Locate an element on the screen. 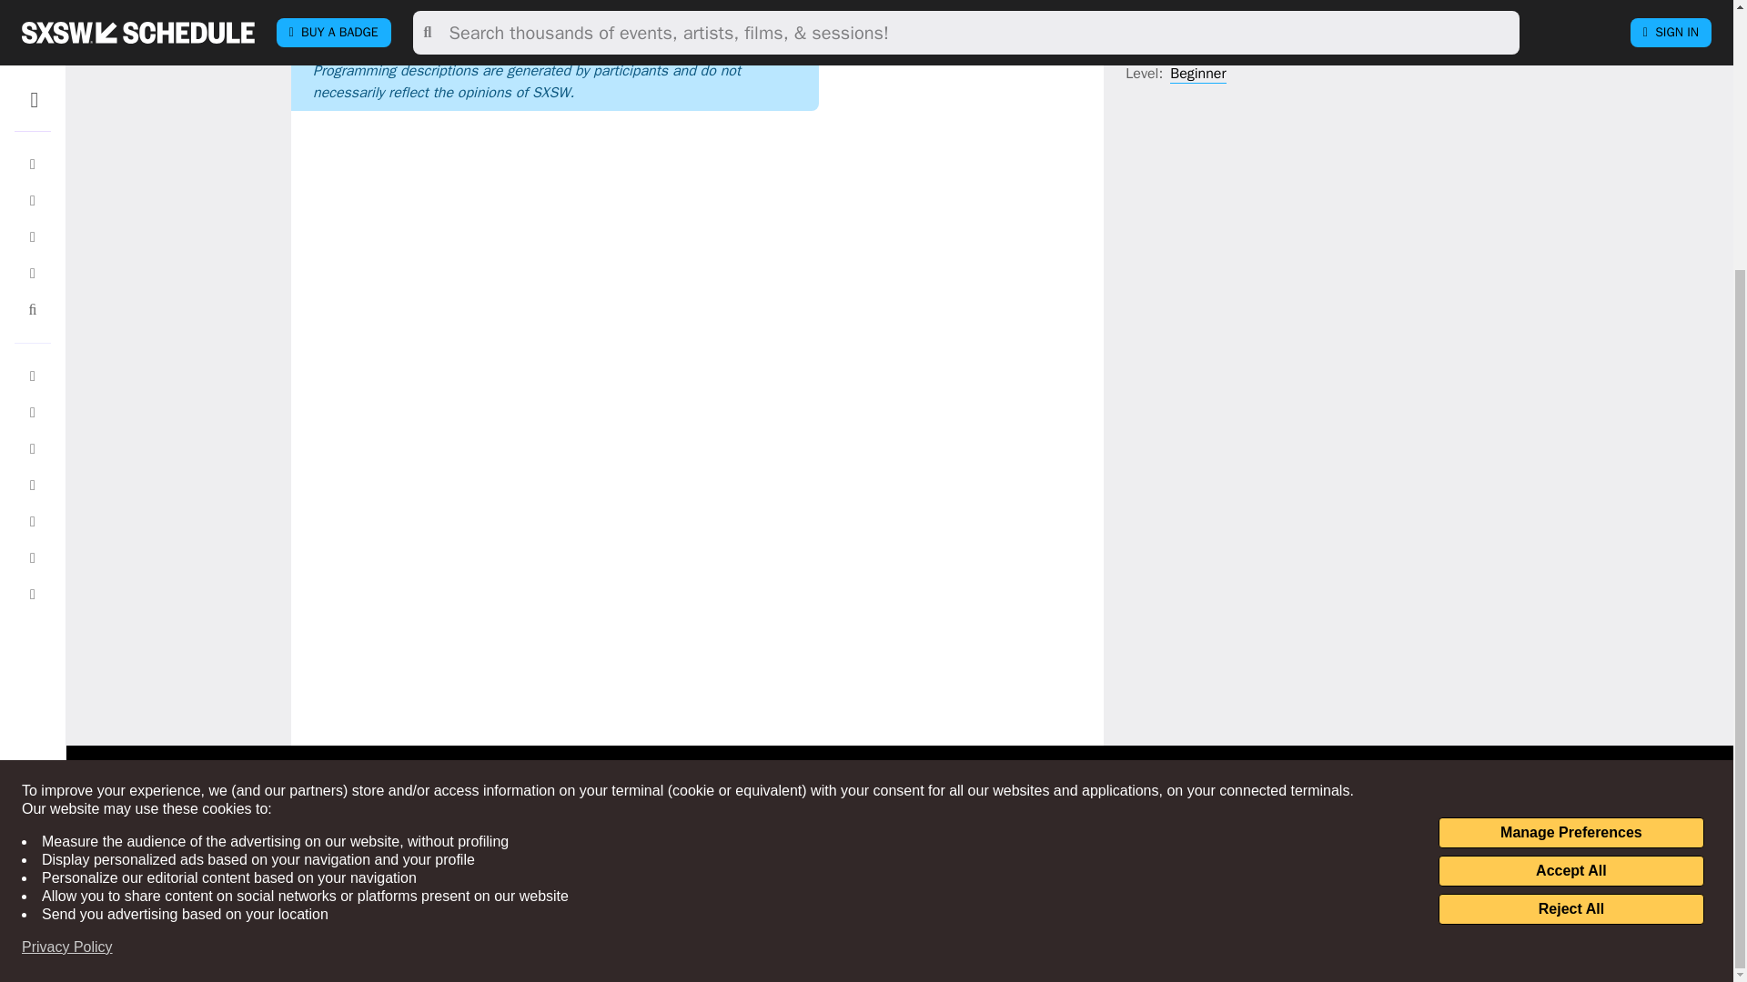 The image size is (1747, 982). Reject All is located at coordinates (1570, 549).